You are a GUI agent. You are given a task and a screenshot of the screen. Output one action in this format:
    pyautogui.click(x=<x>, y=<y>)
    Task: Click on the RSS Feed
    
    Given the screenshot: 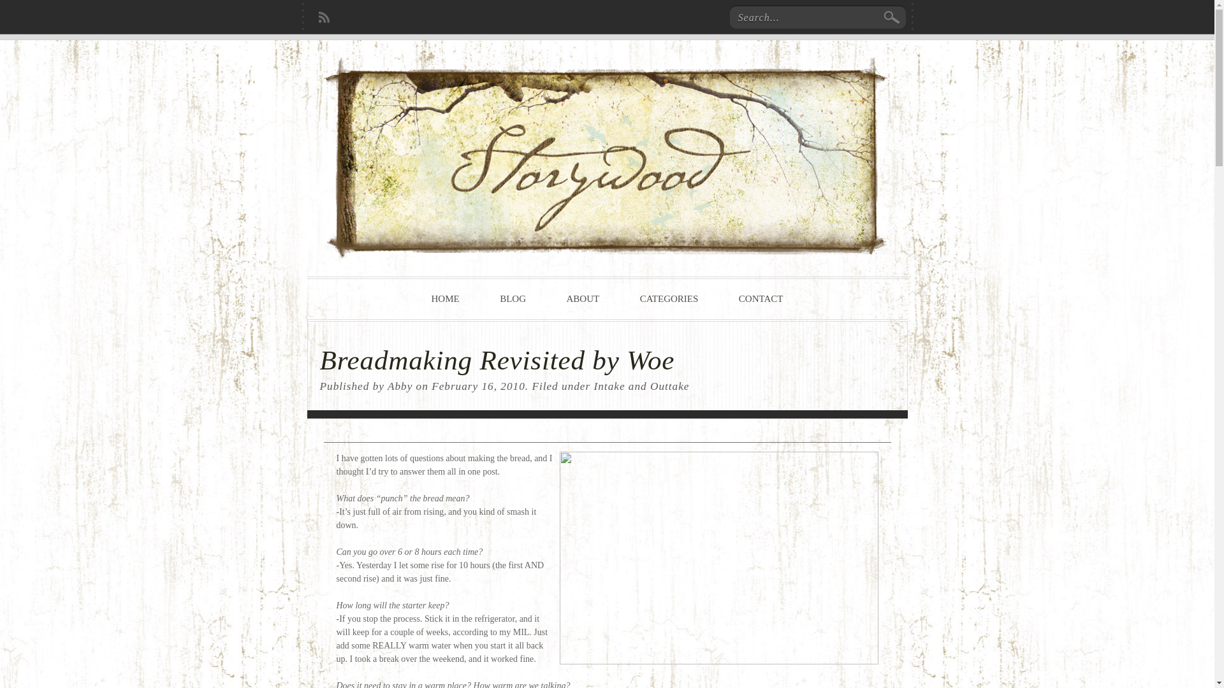 What is the action you would take?
    pyautogui.click(x=324, y=14)
    